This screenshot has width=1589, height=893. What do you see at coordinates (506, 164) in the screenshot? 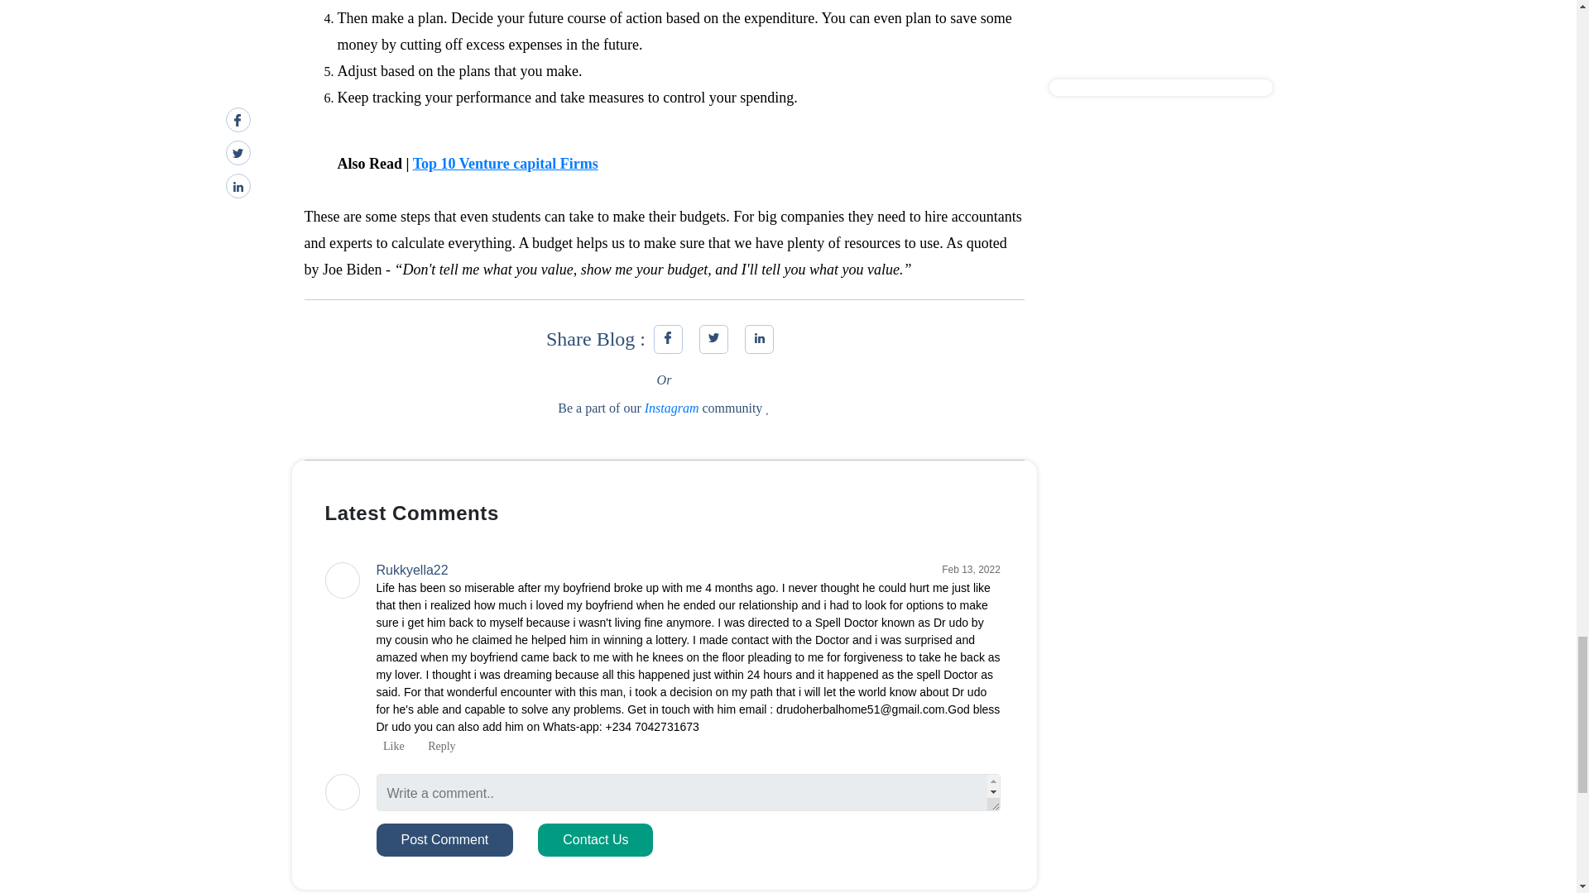
I see `Top 10 Venture capital Firms` at bounding box center [506, 164].